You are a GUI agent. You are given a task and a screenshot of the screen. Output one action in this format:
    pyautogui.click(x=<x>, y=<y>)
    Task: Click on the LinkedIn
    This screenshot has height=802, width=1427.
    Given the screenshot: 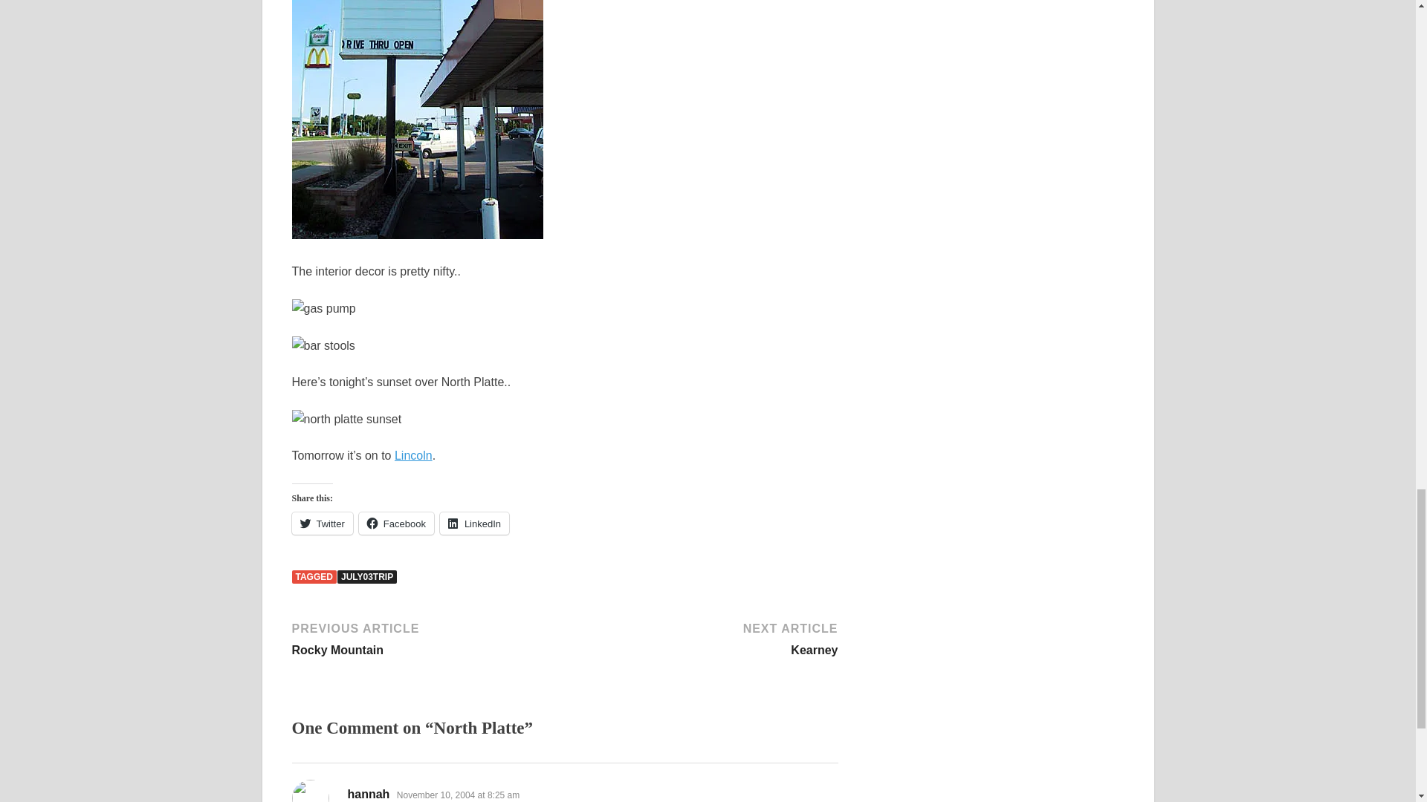 What is the action you would take?
    pyautogui.click(x=321, y=524)
    